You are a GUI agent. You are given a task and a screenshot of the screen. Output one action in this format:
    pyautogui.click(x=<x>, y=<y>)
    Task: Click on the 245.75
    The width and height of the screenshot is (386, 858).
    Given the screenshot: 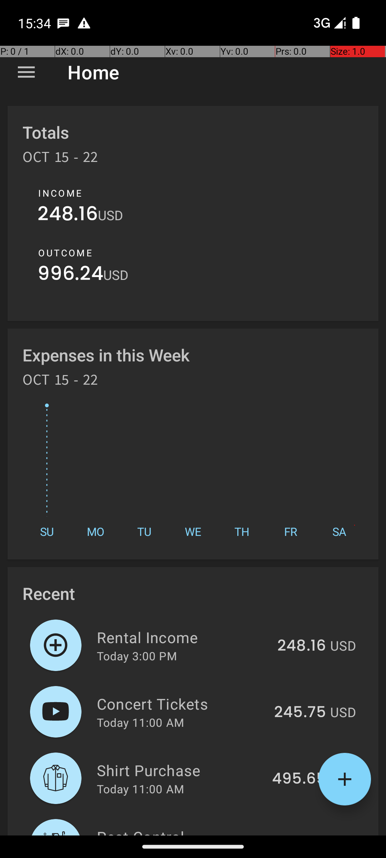 What is the action you would take?
    pyautogui.click(x=300, y=712)
    